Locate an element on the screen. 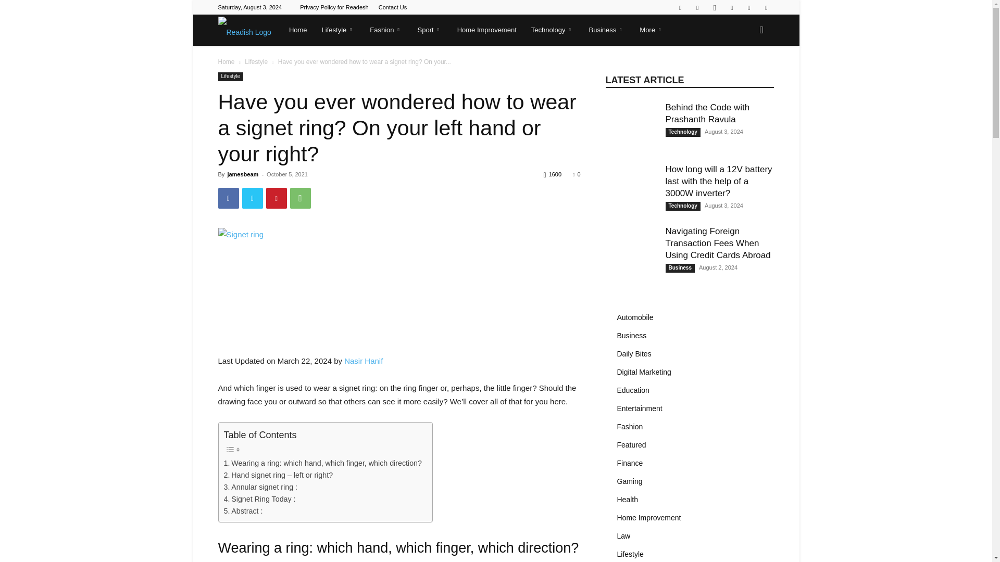 The image size is (1000, 562). Readish Logo is located at coordinates (244, 30).